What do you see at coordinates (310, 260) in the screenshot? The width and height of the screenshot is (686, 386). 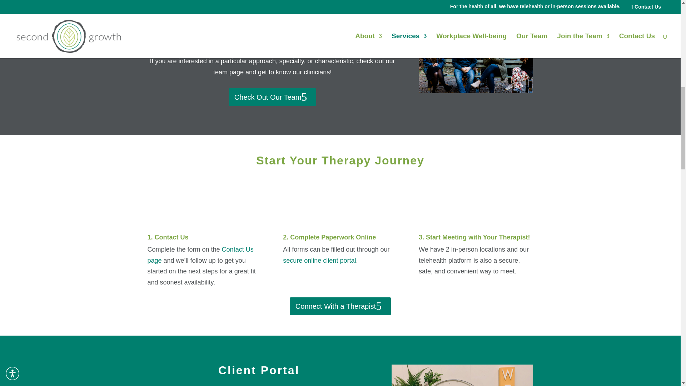 I see `onlin` at bounding box center [310, 260].